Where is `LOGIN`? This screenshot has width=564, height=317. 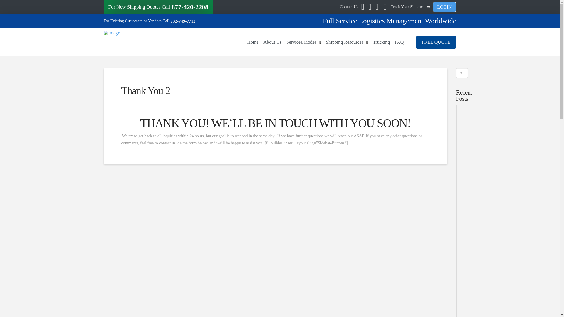
LOGIN is located at coordinates (445, 7).